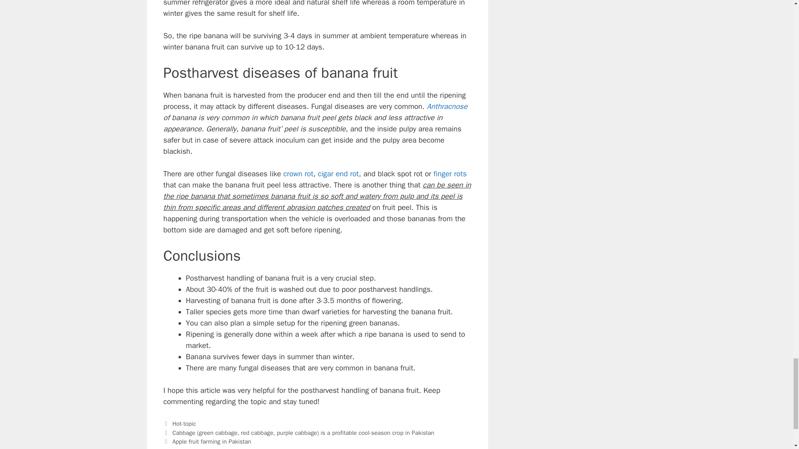  Describe the element at coordinates (298, 174) in the screenshot. I see `crown rot` at that location.